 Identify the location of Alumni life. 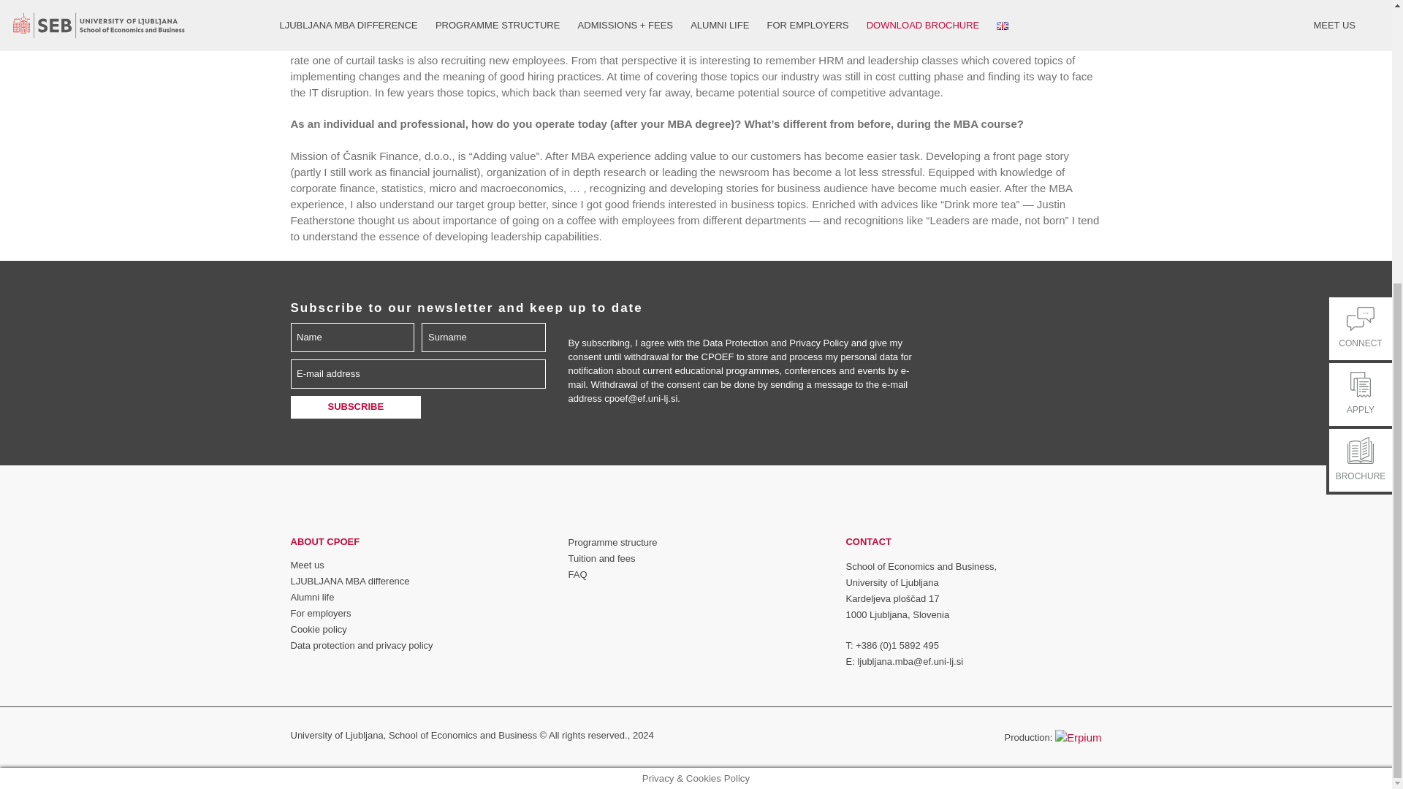
(313, 598).